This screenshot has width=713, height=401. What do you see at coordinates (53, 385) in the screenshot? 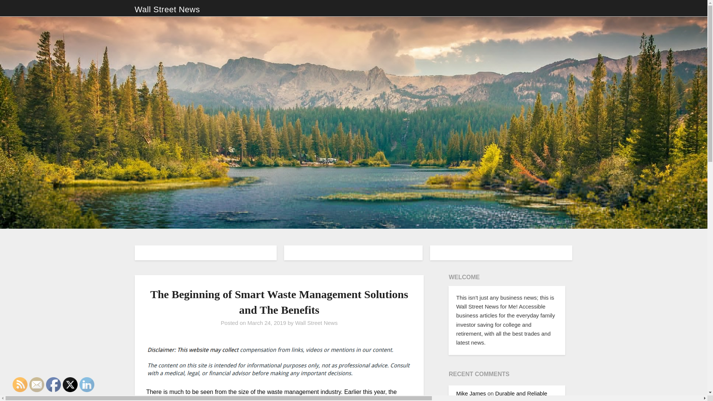
I see `Facebook` at bounding box center [53, 385].